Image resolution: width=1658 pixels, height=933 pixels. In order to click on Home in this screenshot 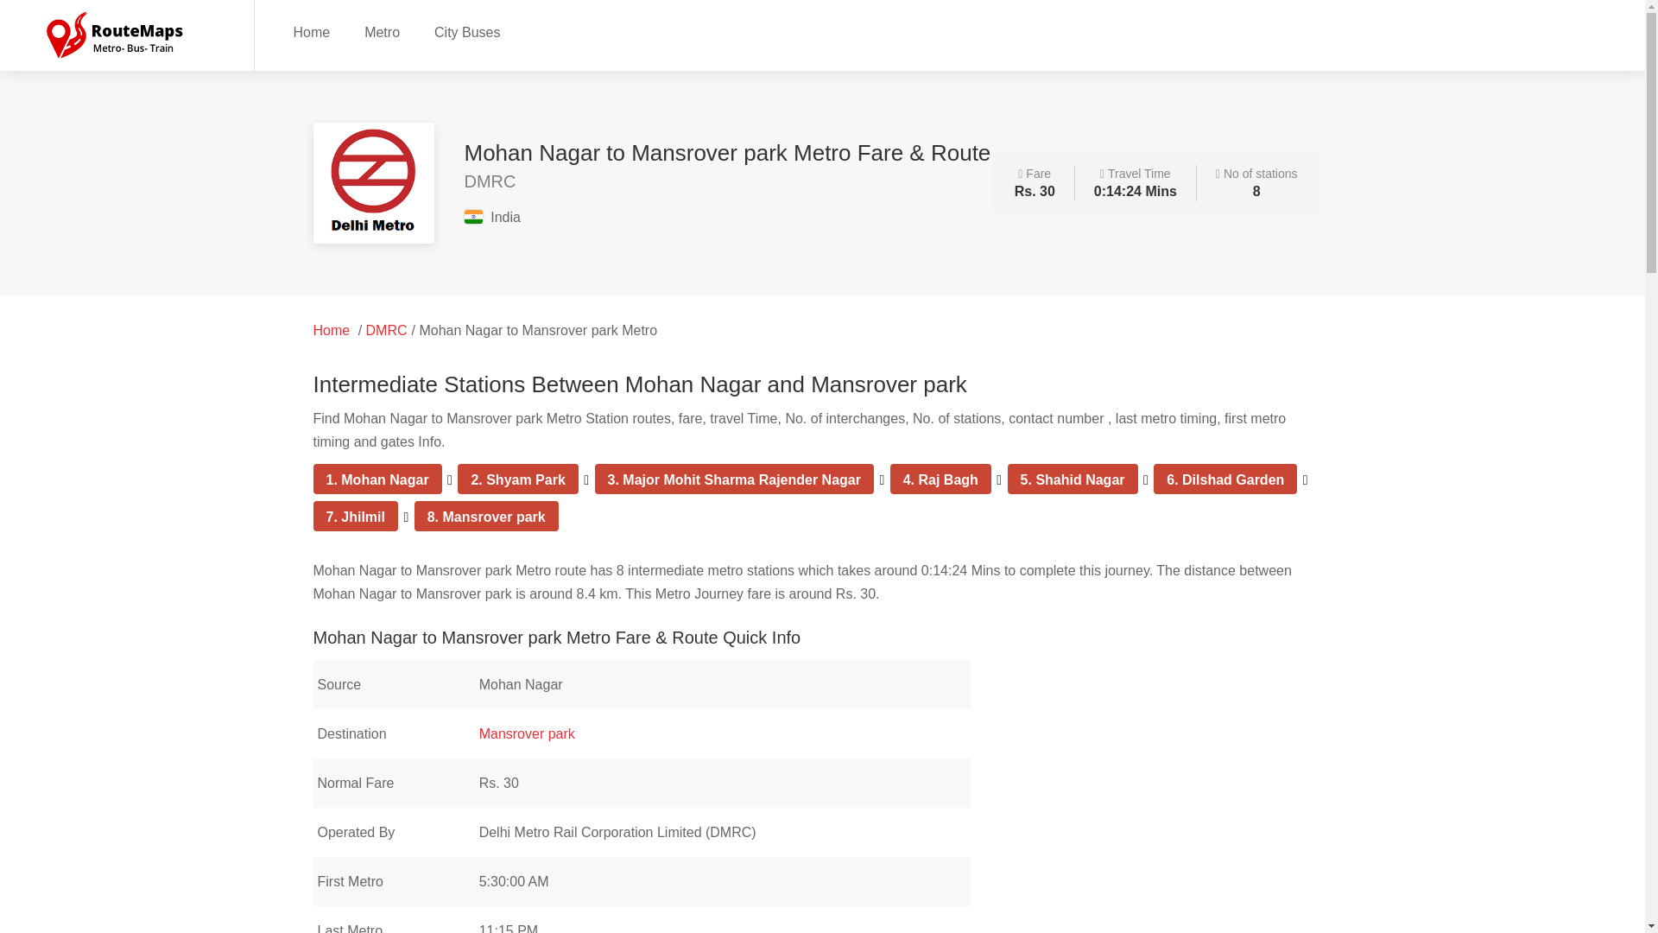, I will do `click(332, 330)`.